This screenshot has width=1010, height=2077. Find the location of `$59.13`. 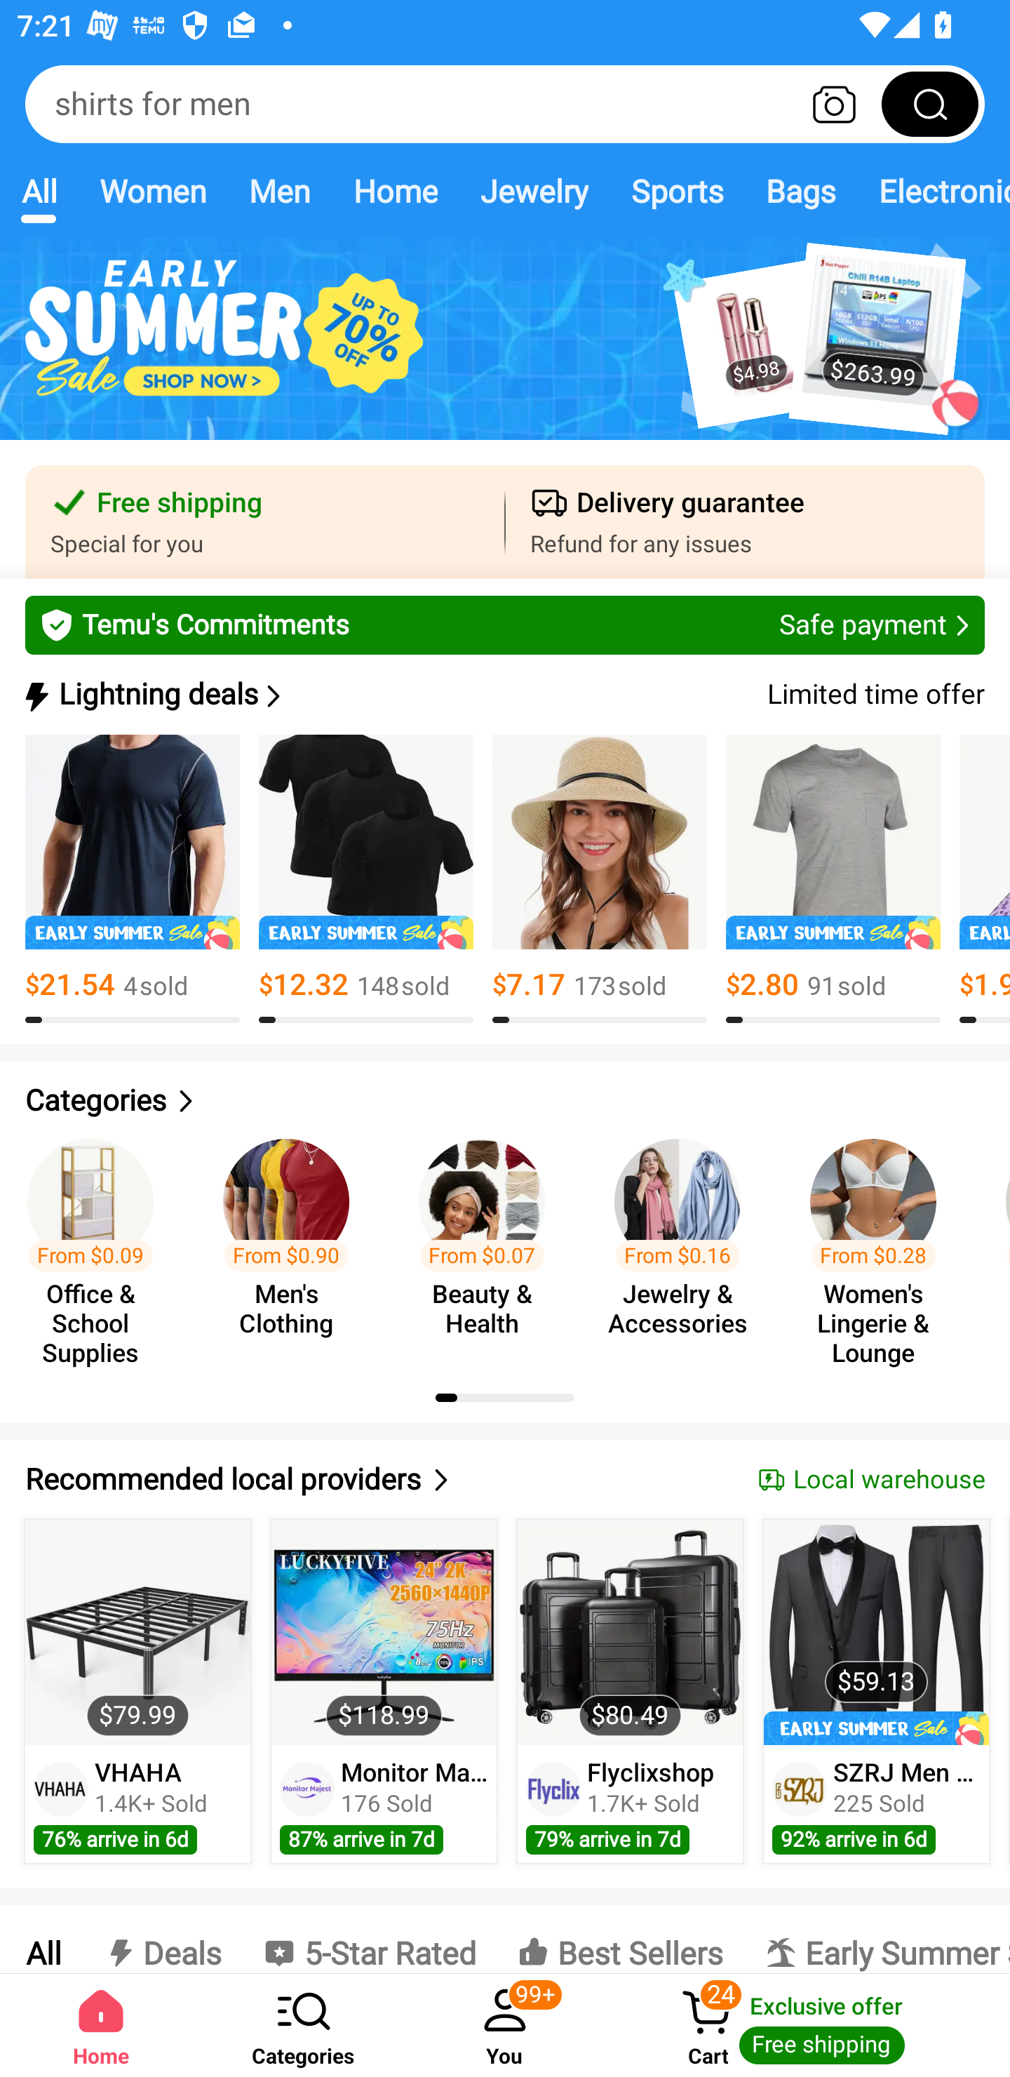

$59.13 is located at coordinates (875, 1632).